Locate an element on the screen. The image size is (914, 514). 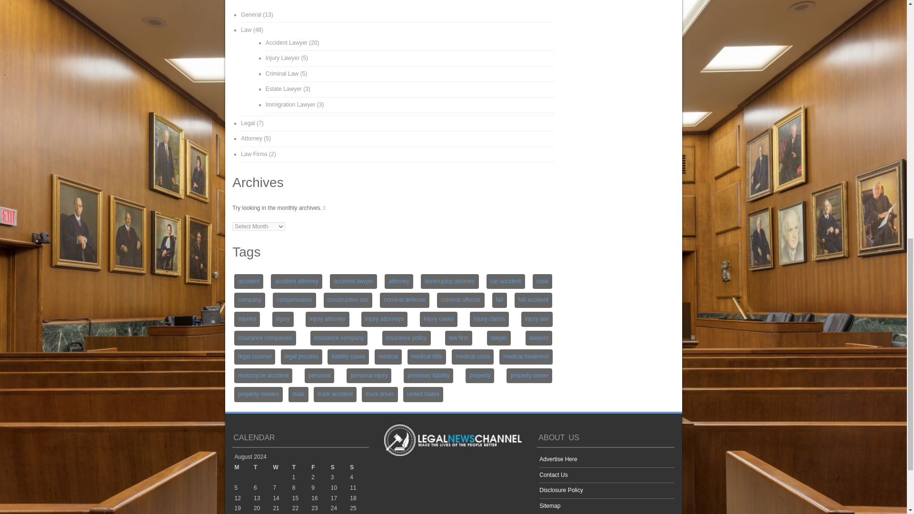
Wednesday is located at coordinates (282, 467).